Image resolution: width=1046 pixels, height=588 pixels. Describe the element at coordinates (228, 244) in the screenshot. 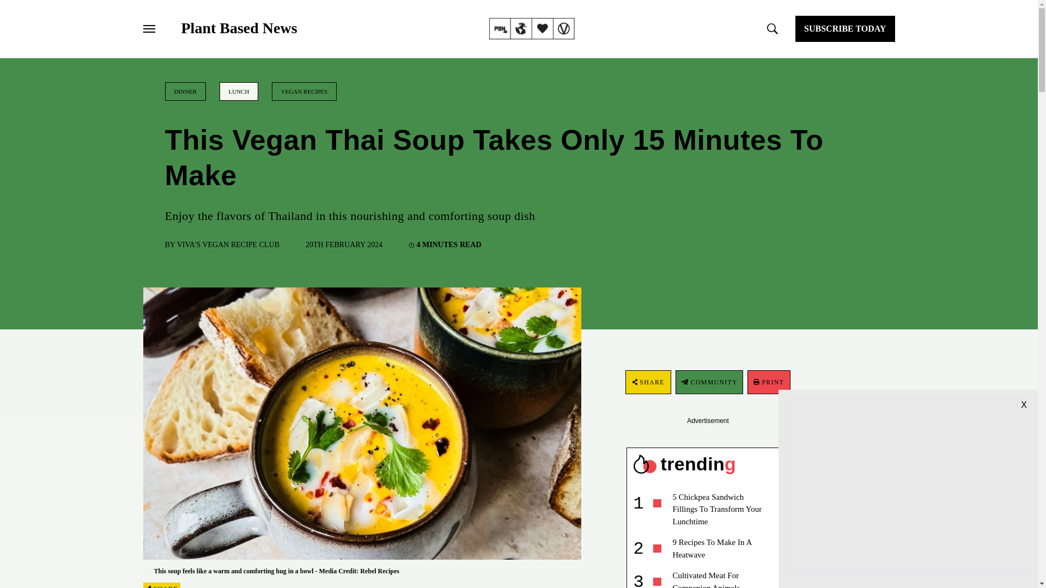

I see `Posts by Viva's Vegan Recipe Club` at that location.